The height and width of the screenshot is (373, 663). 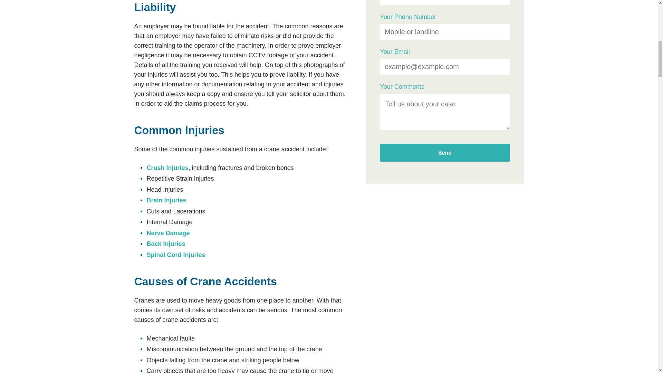 I want to click on Back Injuries, so click(x=166, y=244).